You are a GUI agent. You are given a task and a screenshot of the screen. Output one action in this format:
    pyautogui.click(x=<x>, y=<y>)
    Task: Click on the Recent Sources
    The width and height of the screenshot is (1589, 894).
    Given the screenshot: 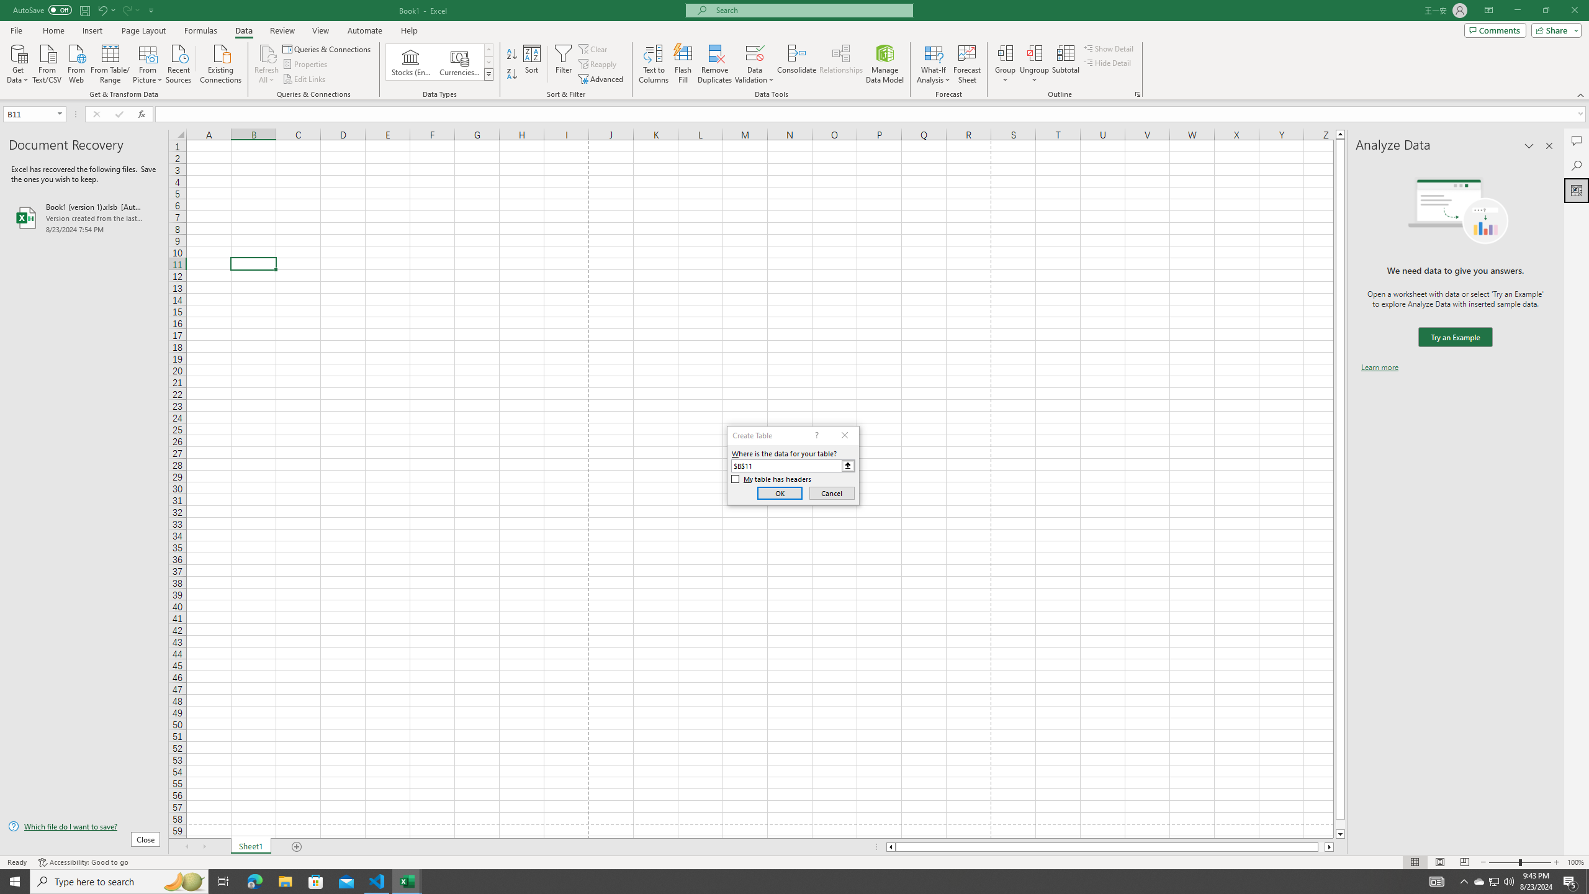 What is the action you would take?
    pyautogui.click(x=179, y=63)
    